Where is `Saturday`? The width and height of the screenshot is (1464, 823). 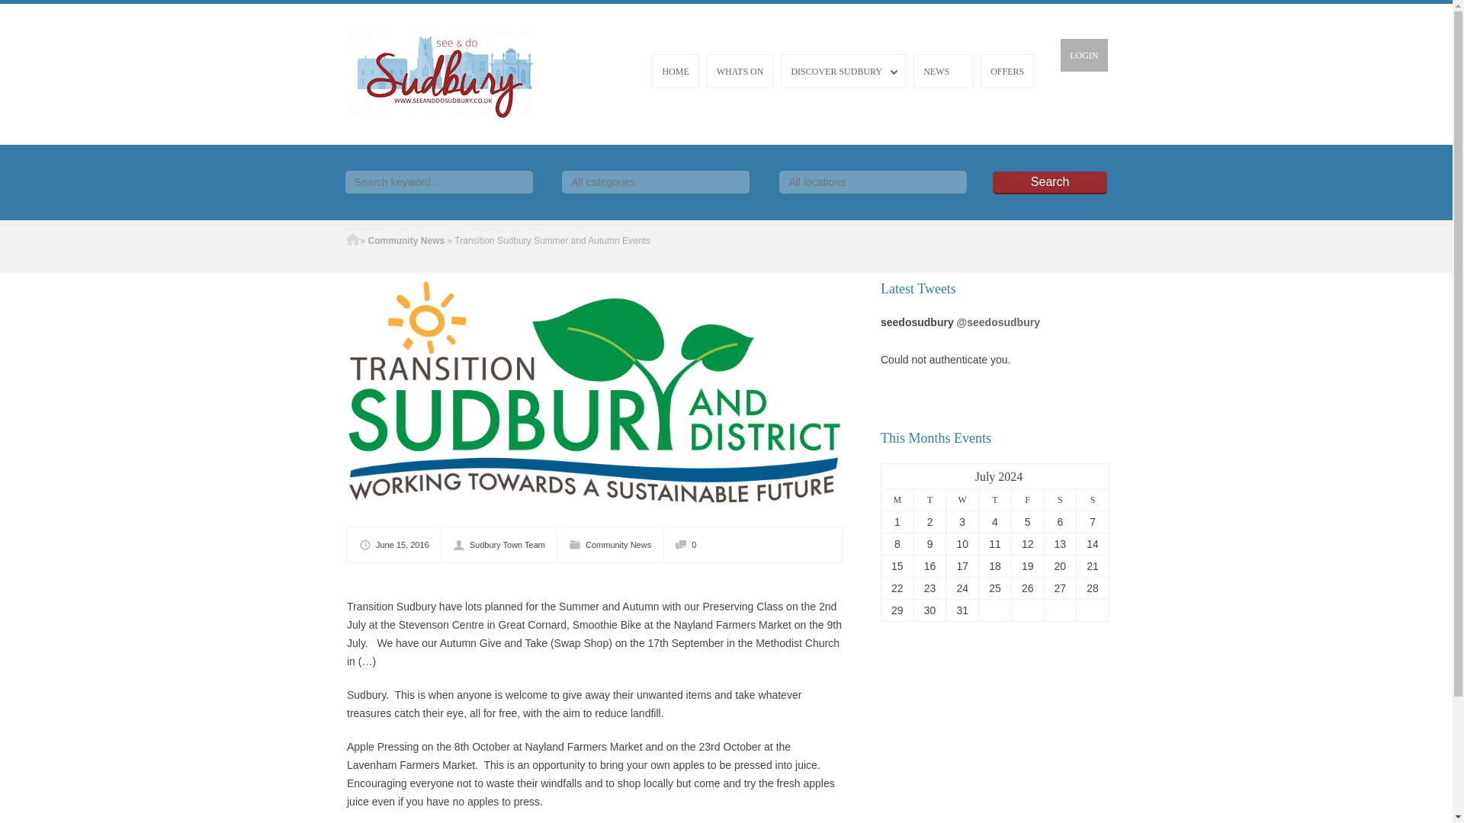
Saturday is located at coordinates (1060, 499).